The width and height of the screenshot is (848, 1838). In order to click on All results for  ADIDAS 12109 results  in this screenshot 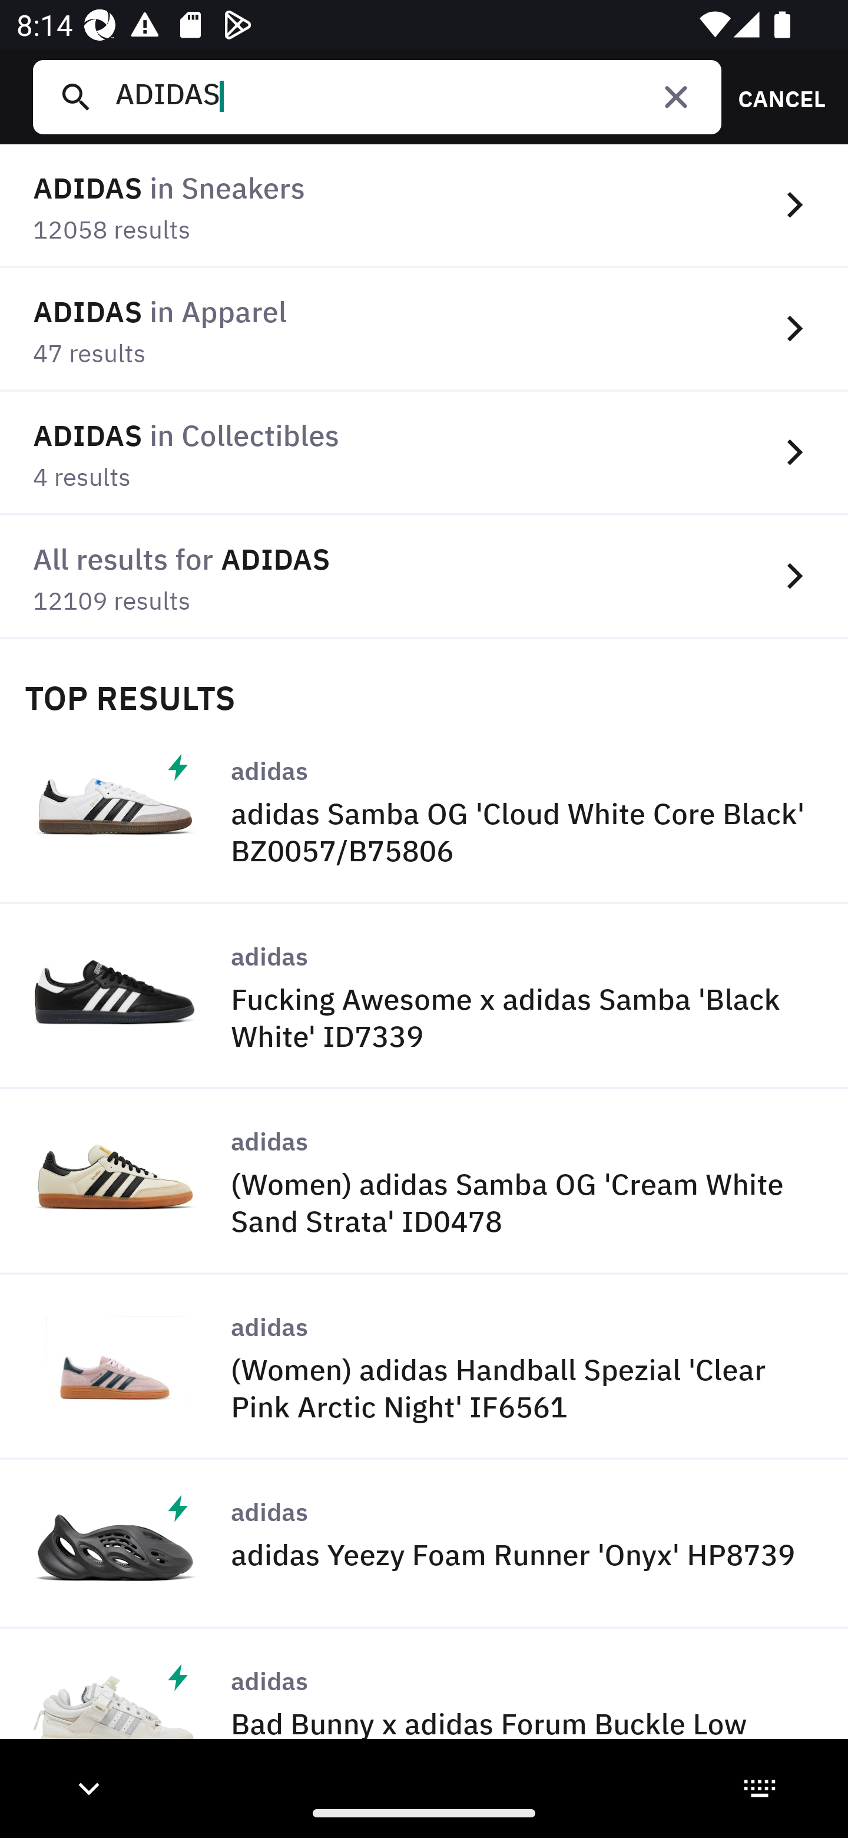, I will do `click(424, 577)`.